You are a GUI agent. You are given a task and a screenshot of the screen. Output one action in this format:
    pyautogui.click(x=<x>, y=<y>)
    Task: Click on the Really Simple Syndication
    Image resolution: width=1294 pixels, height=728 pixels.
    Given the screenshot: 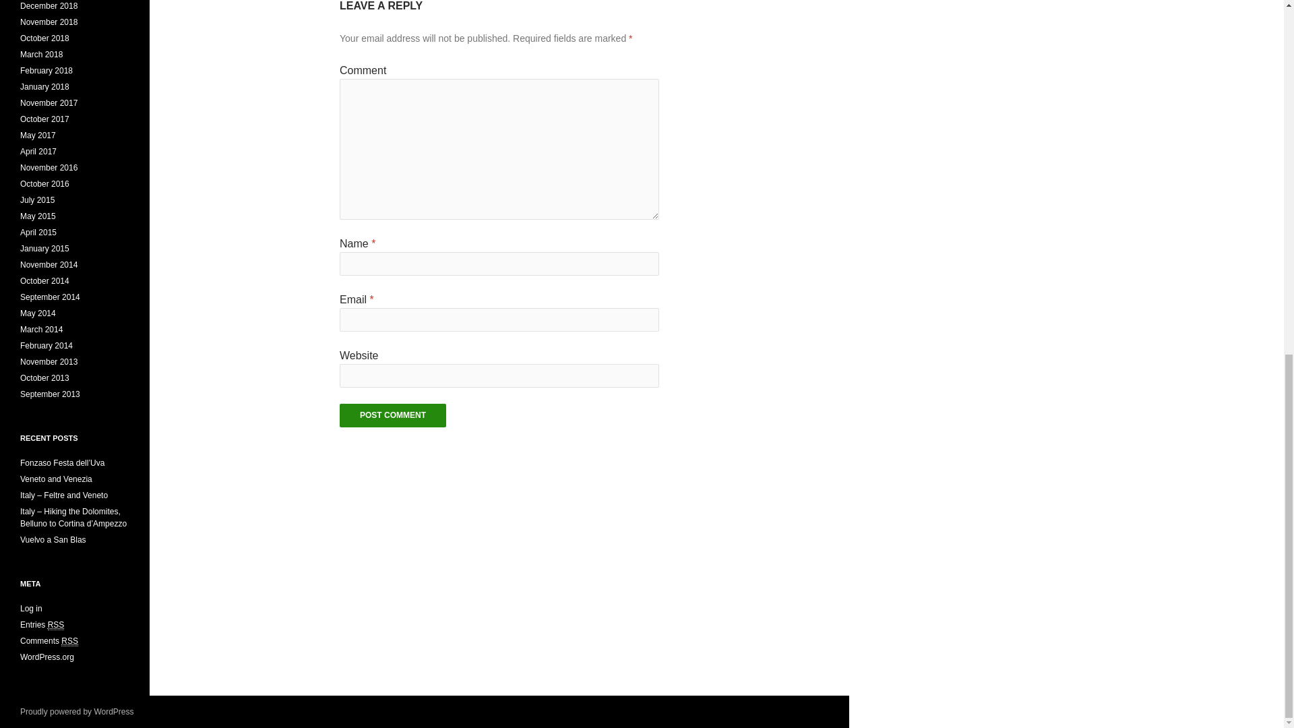 What is the action you would take?
    pyautogui.click(x=69, y=641)
    